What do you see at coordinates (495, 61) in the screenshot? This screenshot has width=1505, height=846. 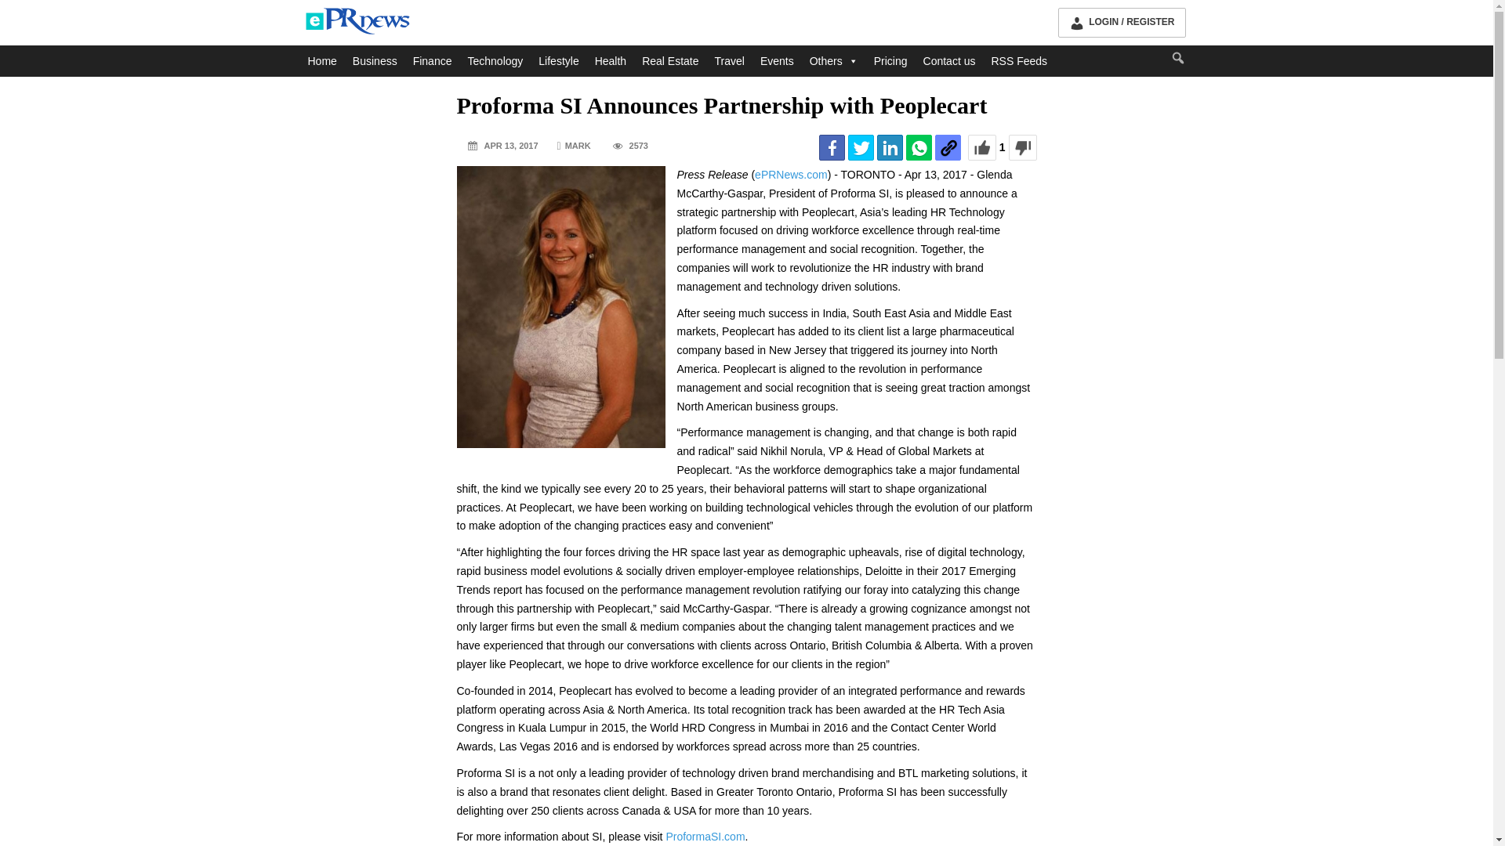 I see `Technology` at bounding box center [495, 61].